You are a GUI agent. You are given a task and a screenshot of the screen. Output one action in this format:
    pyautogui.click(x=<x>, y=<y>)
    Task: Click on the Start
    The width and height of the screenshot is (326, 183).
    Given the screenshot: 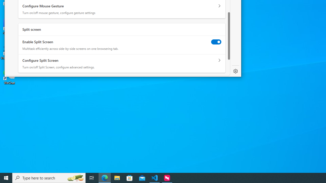 What is the action you would take?
    pyautogui.click(x=6, y=178)
    